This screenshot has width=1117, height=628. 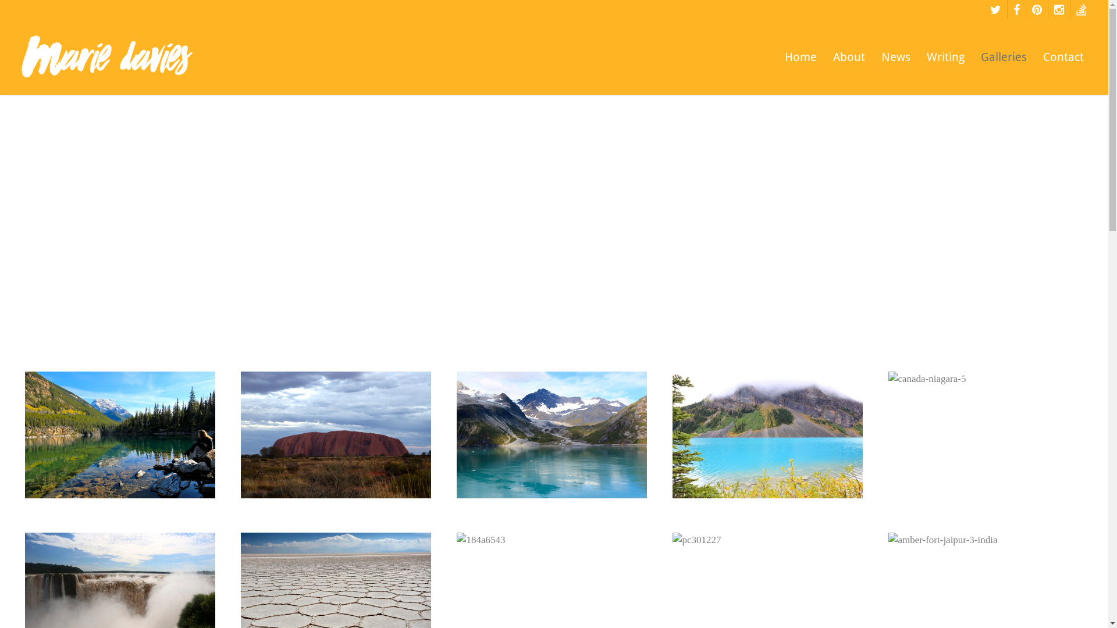 I want to click on Home, so click(x=801, y=63).